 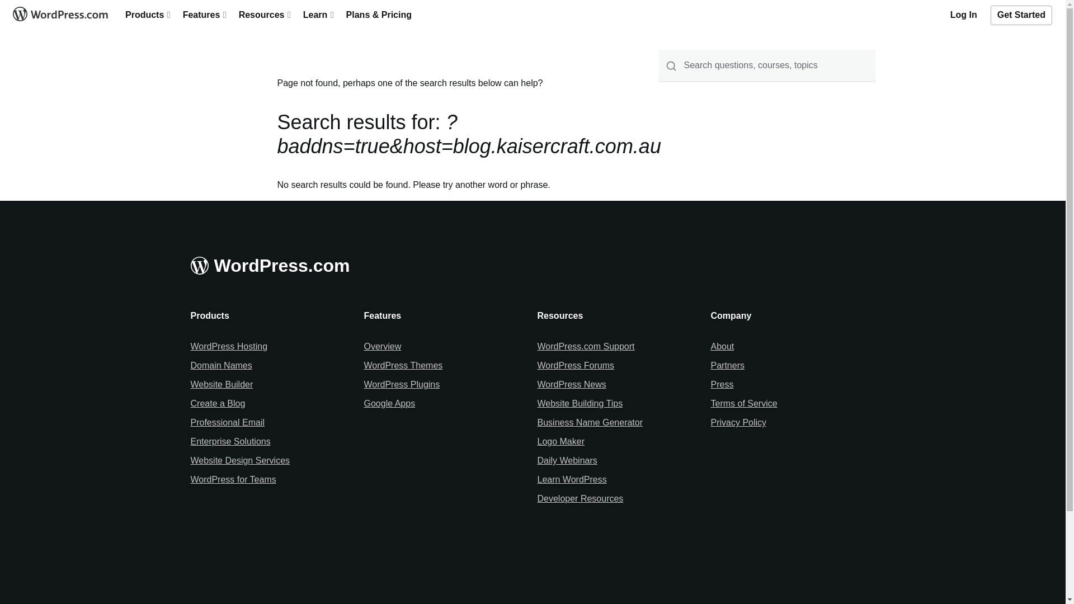 What do you see at coordinates (148, 12) in the screenshot?
I see `Products` at bounding box center [148, 12].